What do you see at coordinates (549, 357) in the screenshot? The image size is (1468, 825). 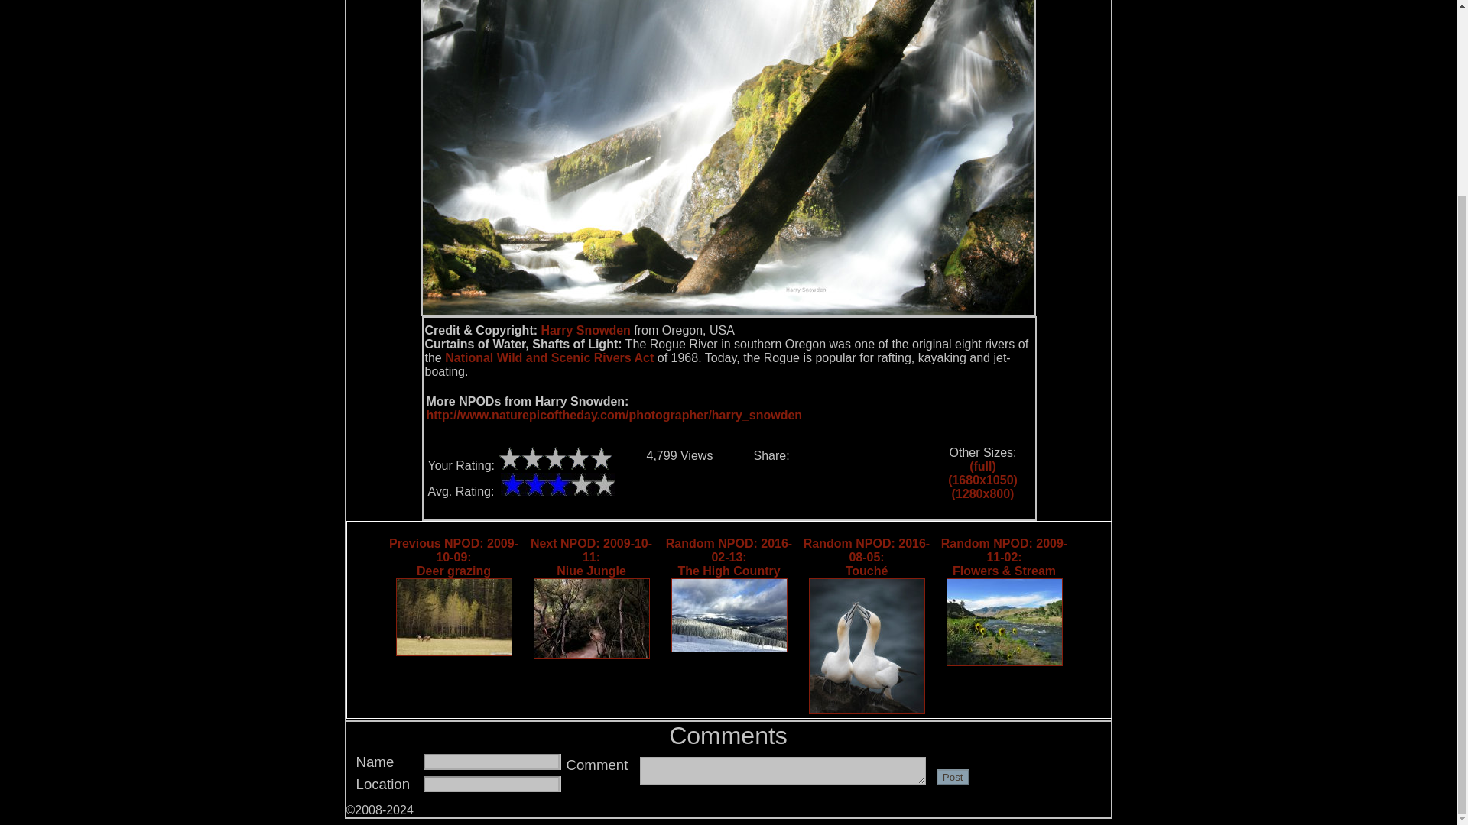 I see `Harry Snowden` at bounding box center [549, 357].